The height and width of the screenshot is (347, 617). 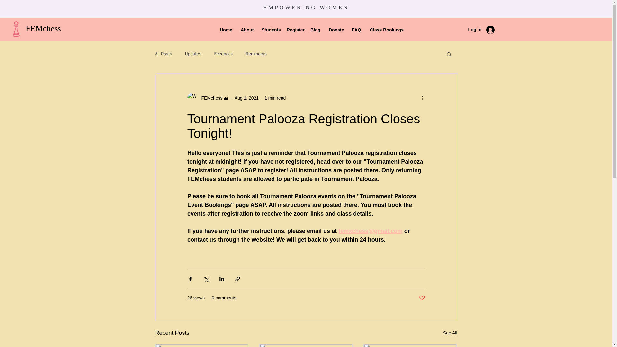 What do you see at coordinates (356, 30) in the screenshot?
I see `FAQ` at bounding box center [356, 30].